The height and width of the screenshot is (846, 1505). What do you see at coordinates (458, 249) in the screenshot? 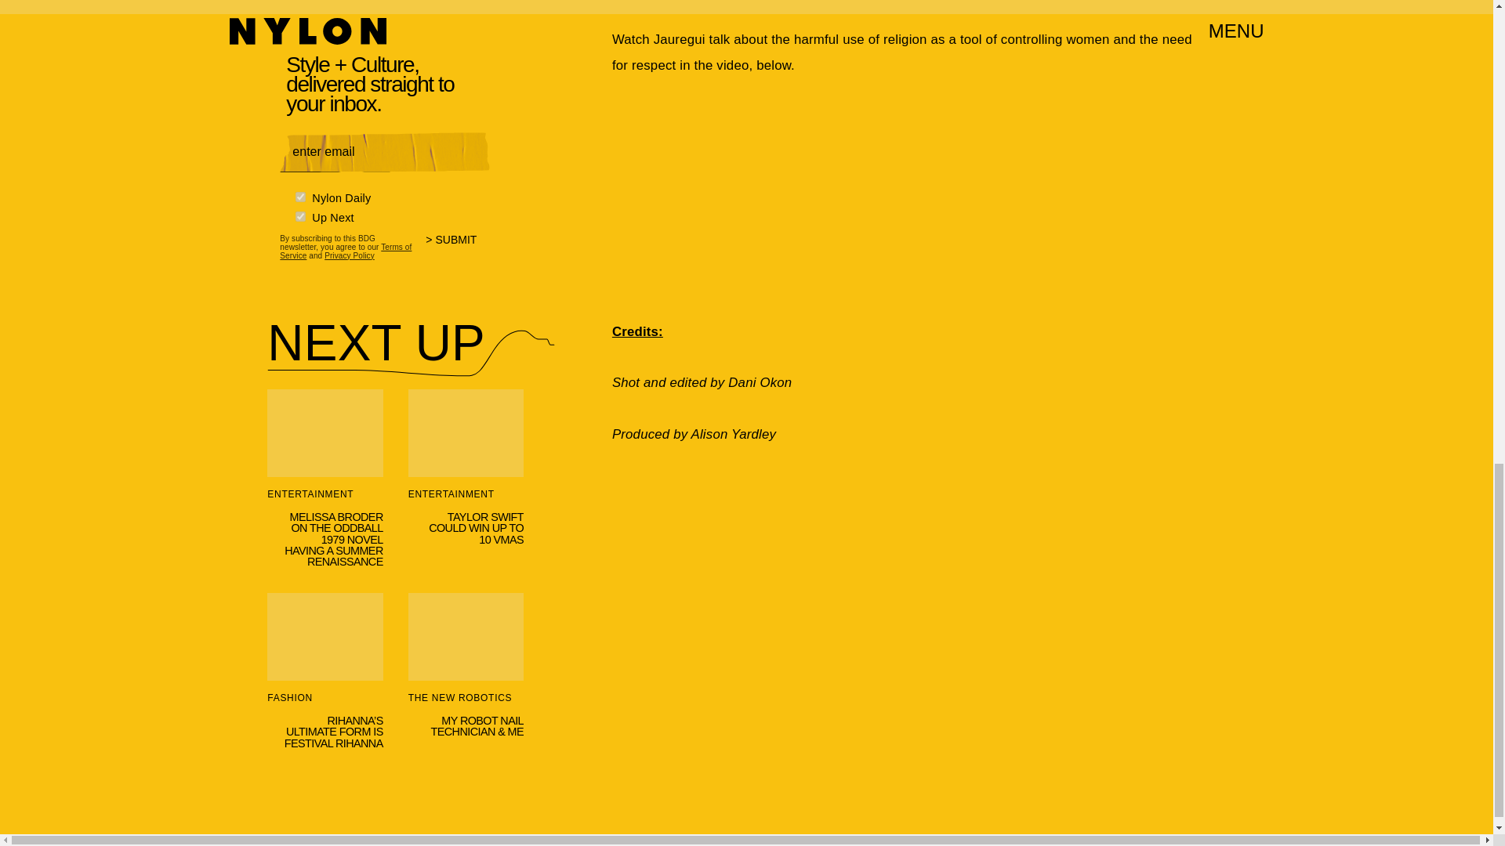
I see `SUBMIT` at bounding box center [458, 249].